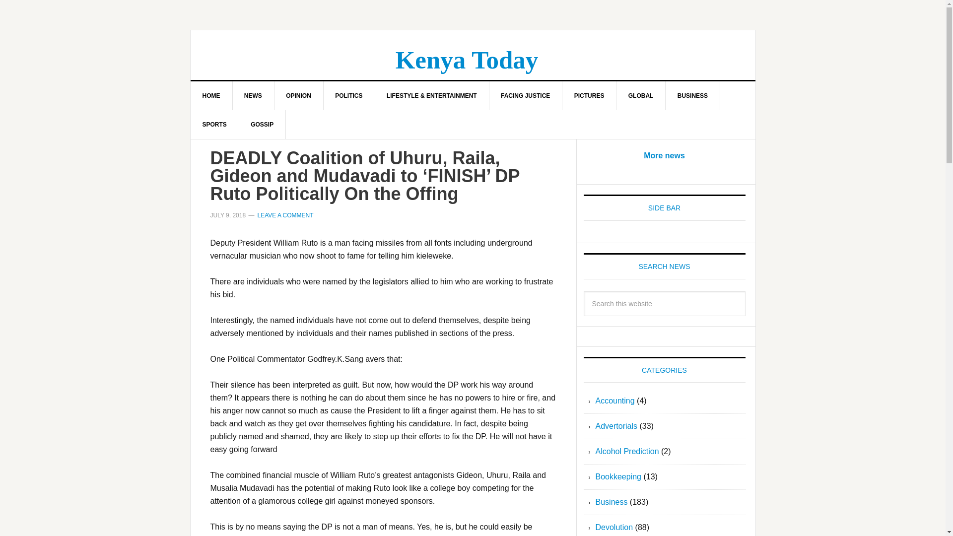 Image resolution: width=953 pixels, height=536 pixels. I want to click on Alcohol Prediction, so click(627, 451).